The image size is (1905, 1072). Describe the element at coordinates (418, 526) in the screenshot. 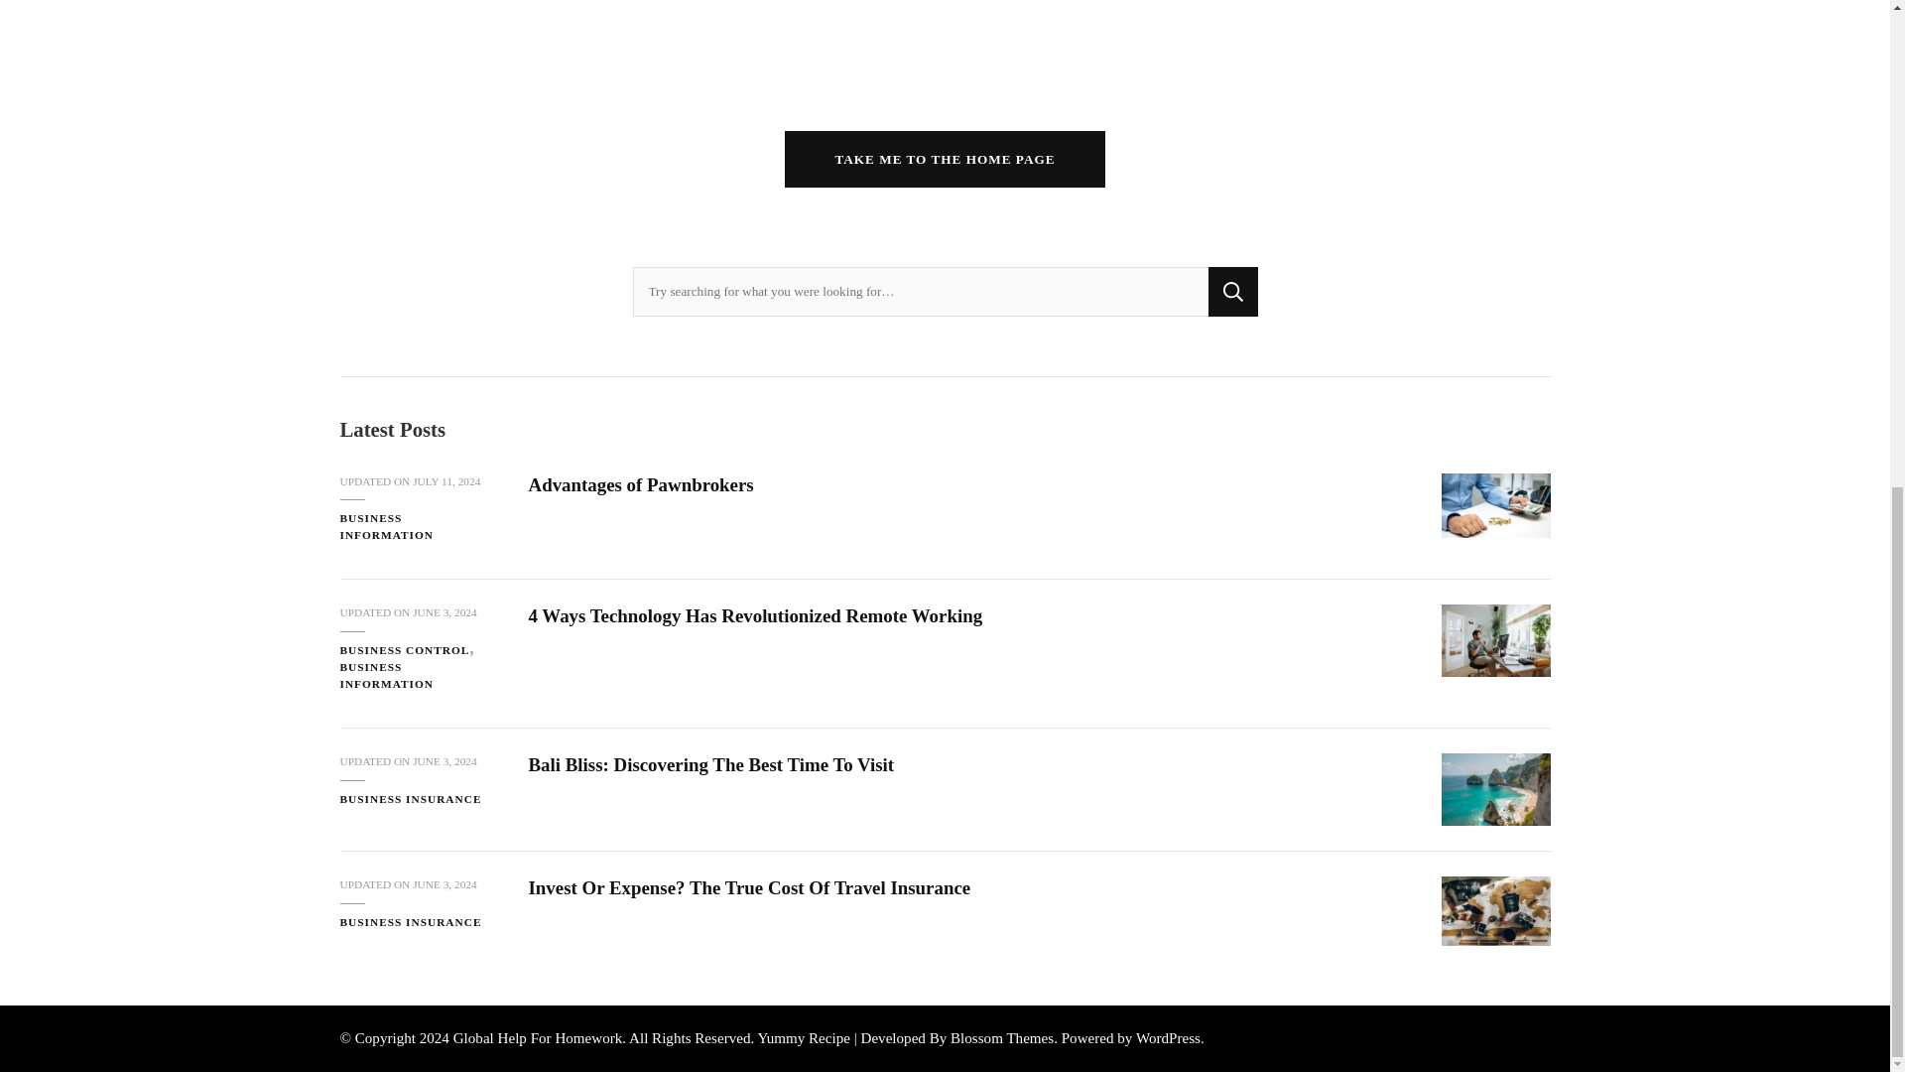

I see `BUSINESS INFORMATION` at that location.